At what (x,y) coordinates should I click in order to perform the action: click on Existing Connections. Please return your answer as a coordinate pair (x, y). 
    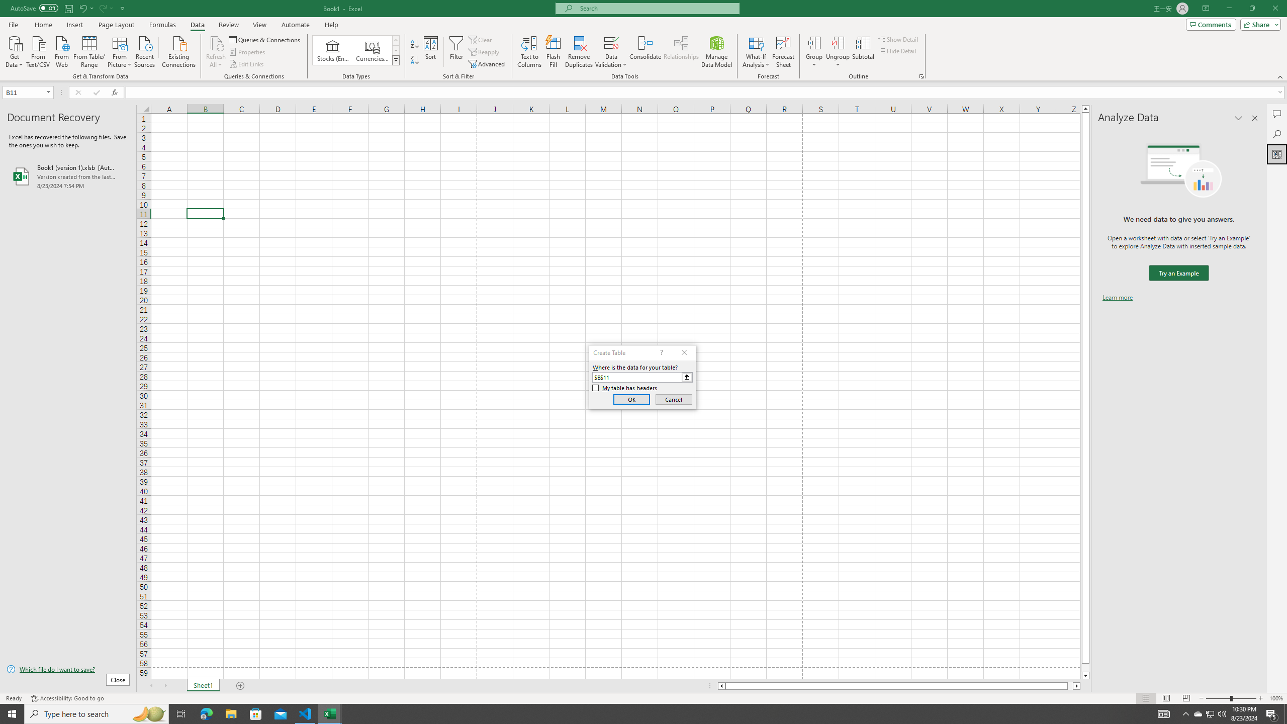
    Looking at the image, I should click on (179, 51).